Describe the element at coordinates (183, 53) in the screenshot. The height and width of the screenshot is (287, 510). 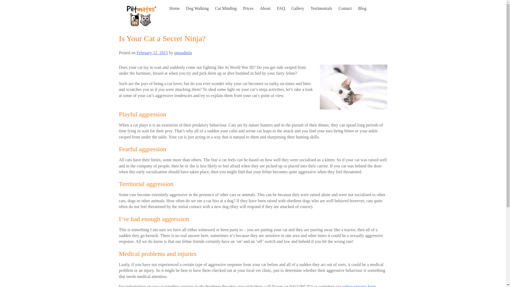
I see `pmsadmin` at that location.